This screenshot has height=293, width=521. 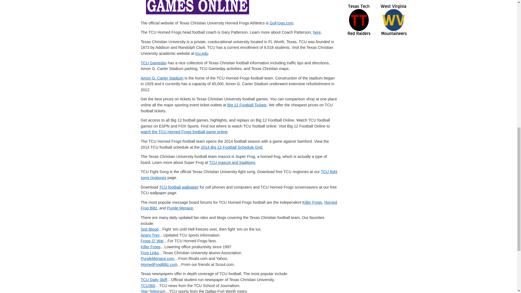 I want to click on PurpleMenace.com, so click(x=157, y=259).